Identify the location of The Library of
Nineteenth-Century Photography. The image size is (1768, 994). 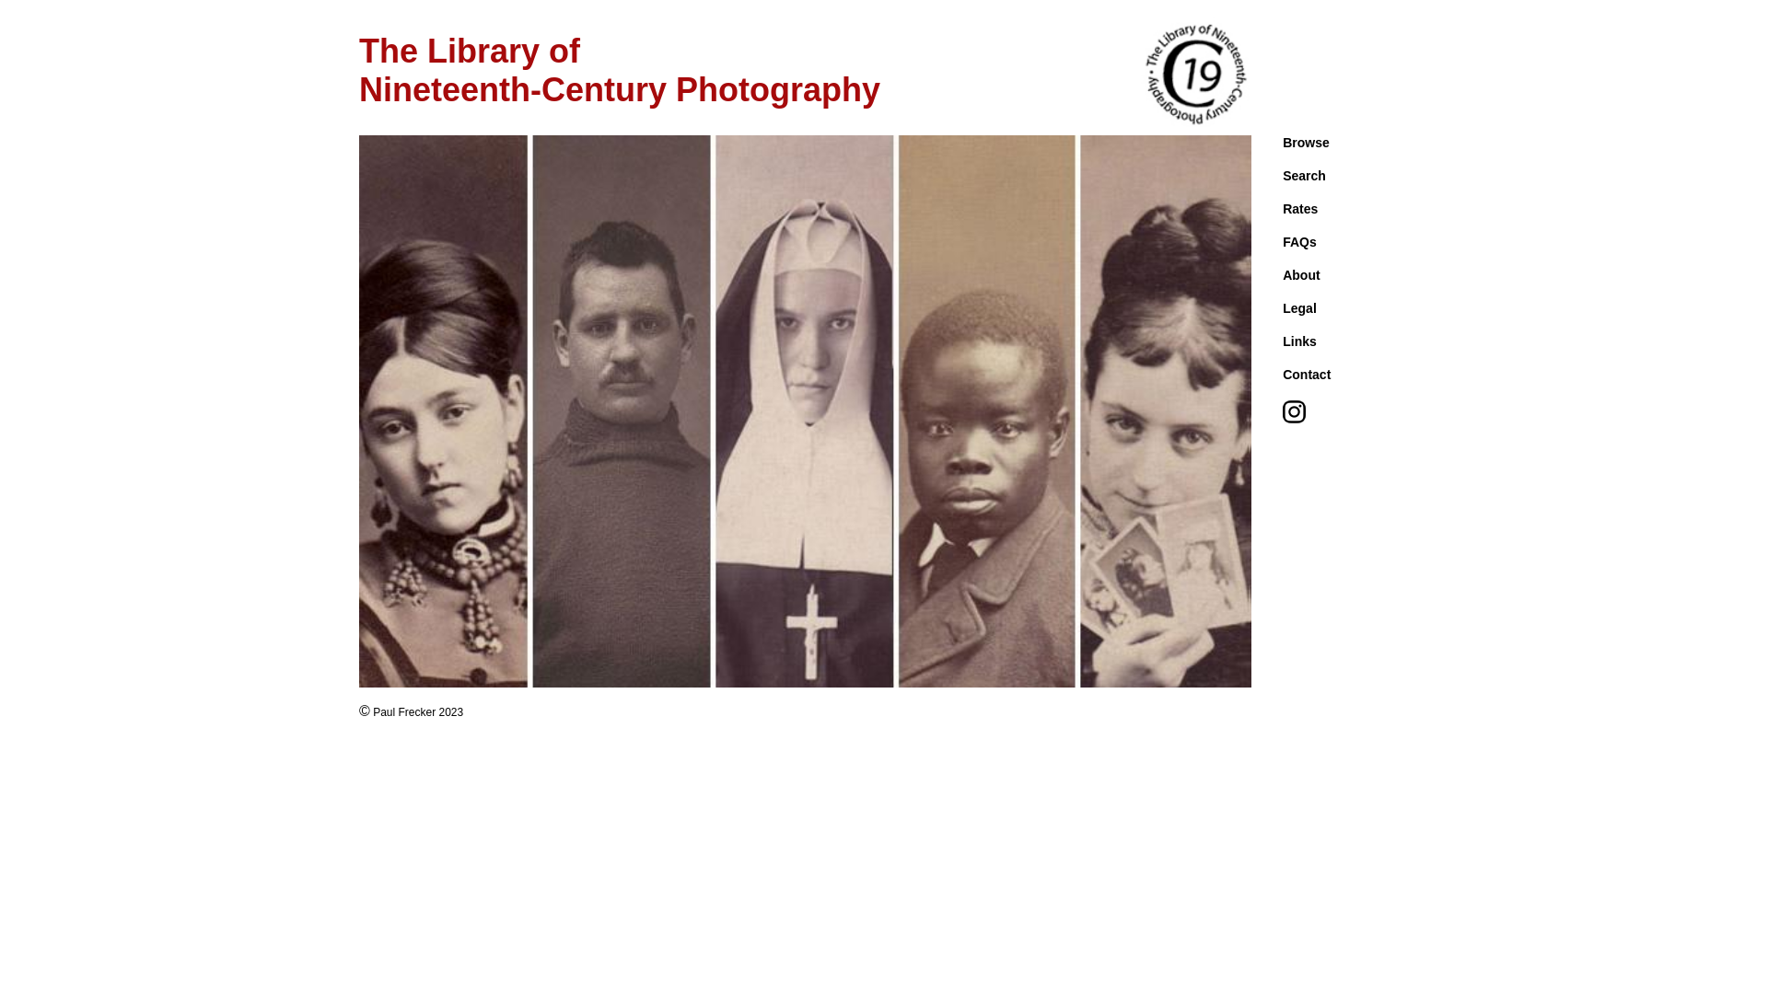
(620, 70).